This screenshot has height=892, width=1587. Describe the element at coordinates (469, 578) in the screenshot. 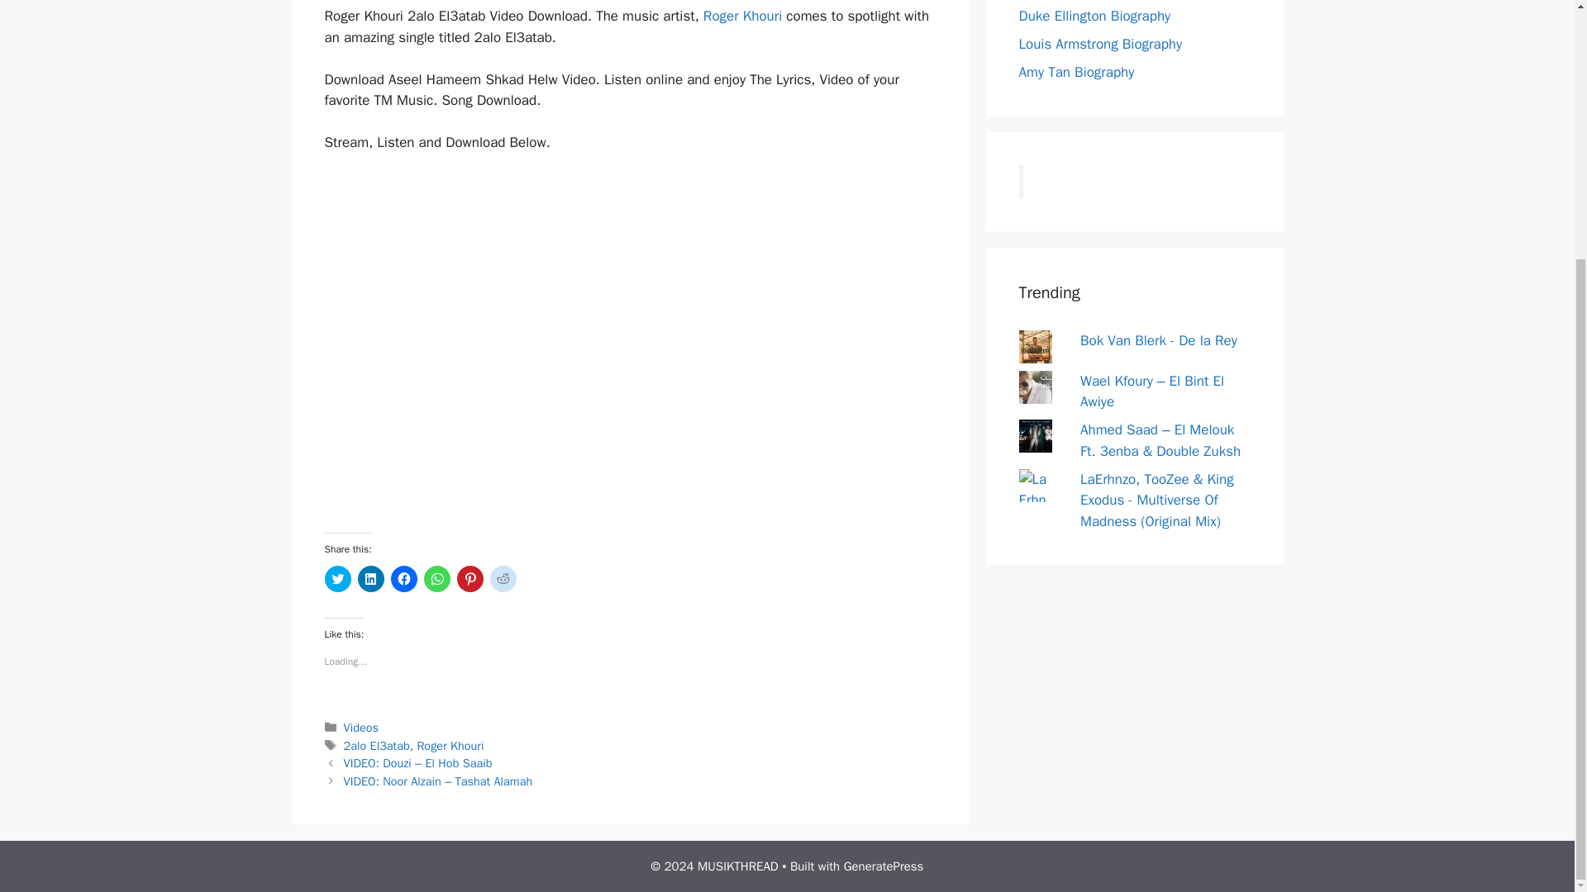

I see `Click to share on Pinterest` at that location.